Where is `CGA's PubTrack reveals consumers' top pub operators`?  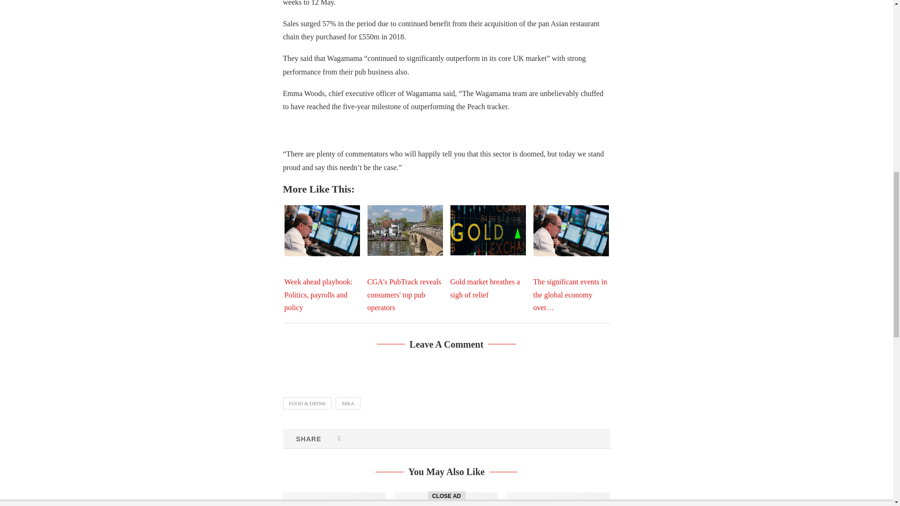 CGA's PubTrack reveals consumers' top pub operators is located at coordinates (405, 231).